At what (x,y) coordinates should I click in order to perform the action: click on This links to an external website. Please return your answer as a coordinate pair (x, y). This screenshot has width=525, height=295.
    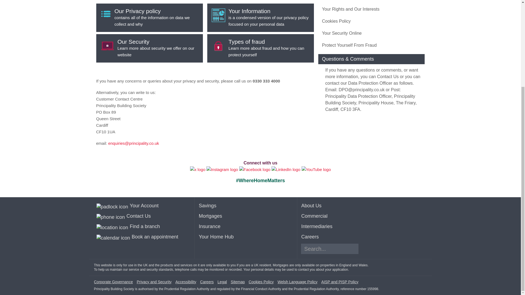
    Looking at the image, I should click on (255, 169).